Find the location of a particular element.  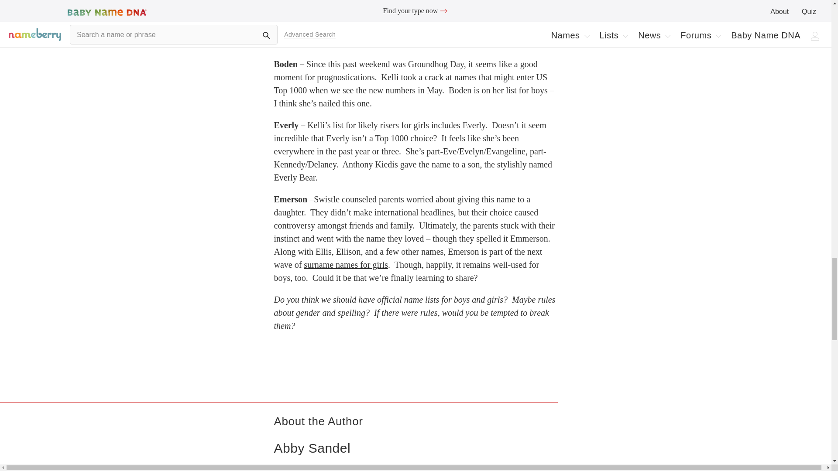

surname names for girls is located at coordinates (334, 468).